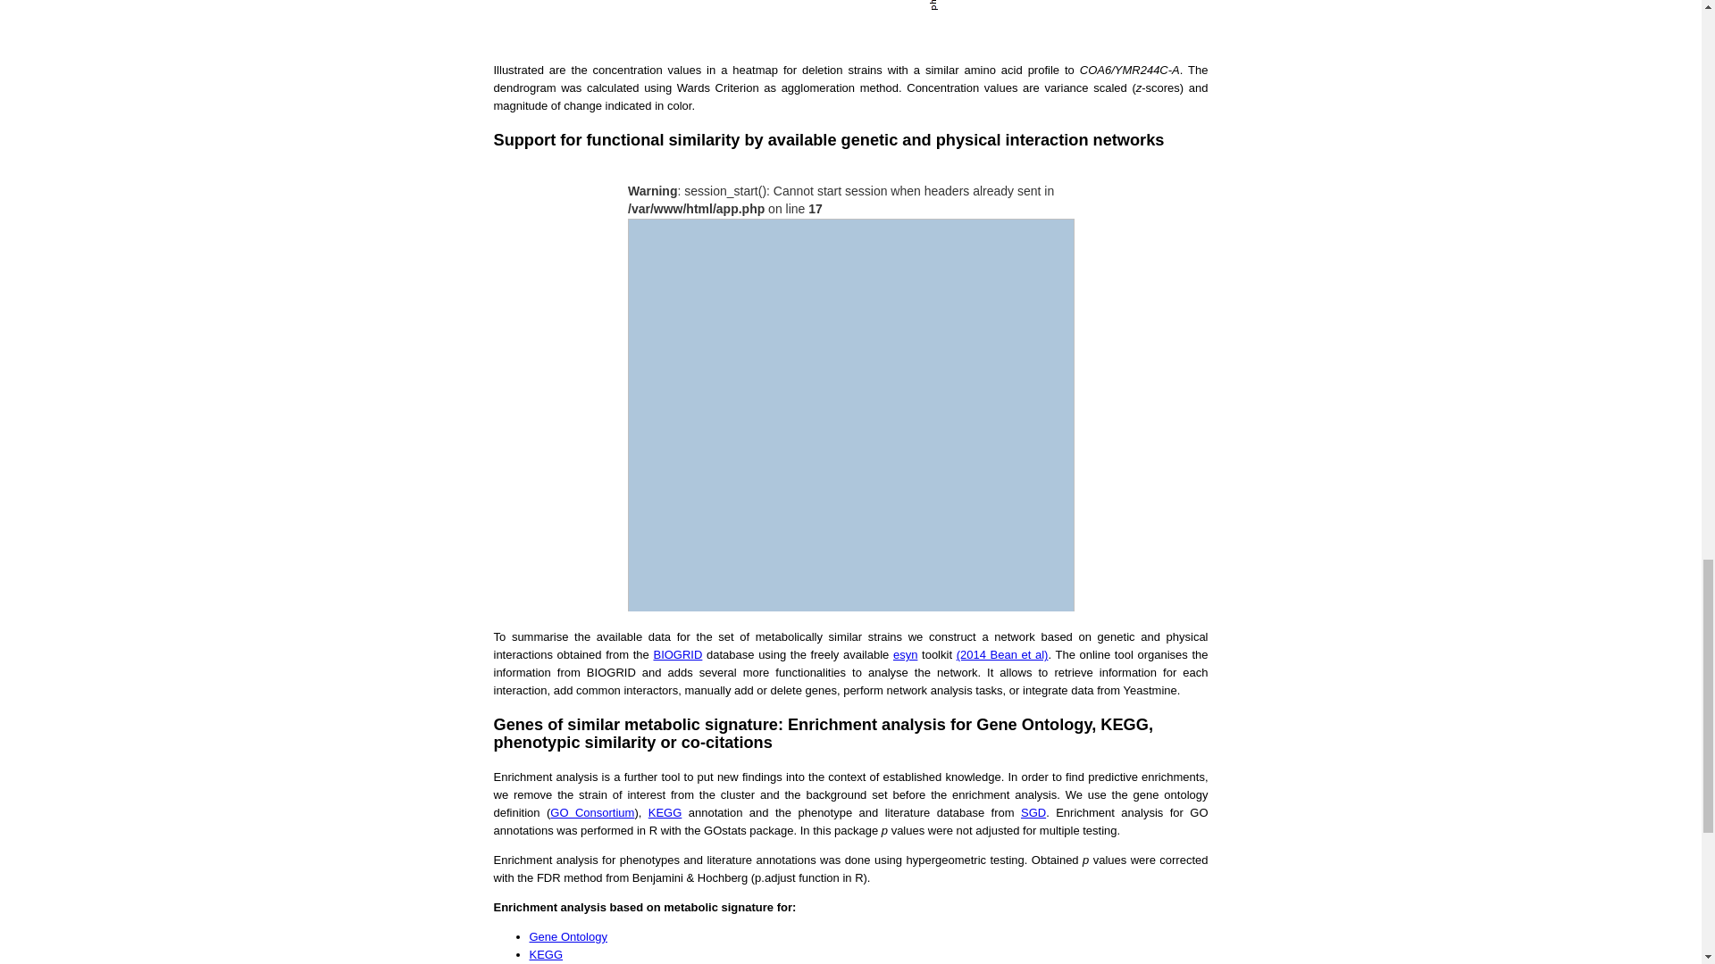 This screenshot has width=1715, height=964. Describe the element at coordinates (665, 812) in the screenshot. I see `KEGG` at that location.